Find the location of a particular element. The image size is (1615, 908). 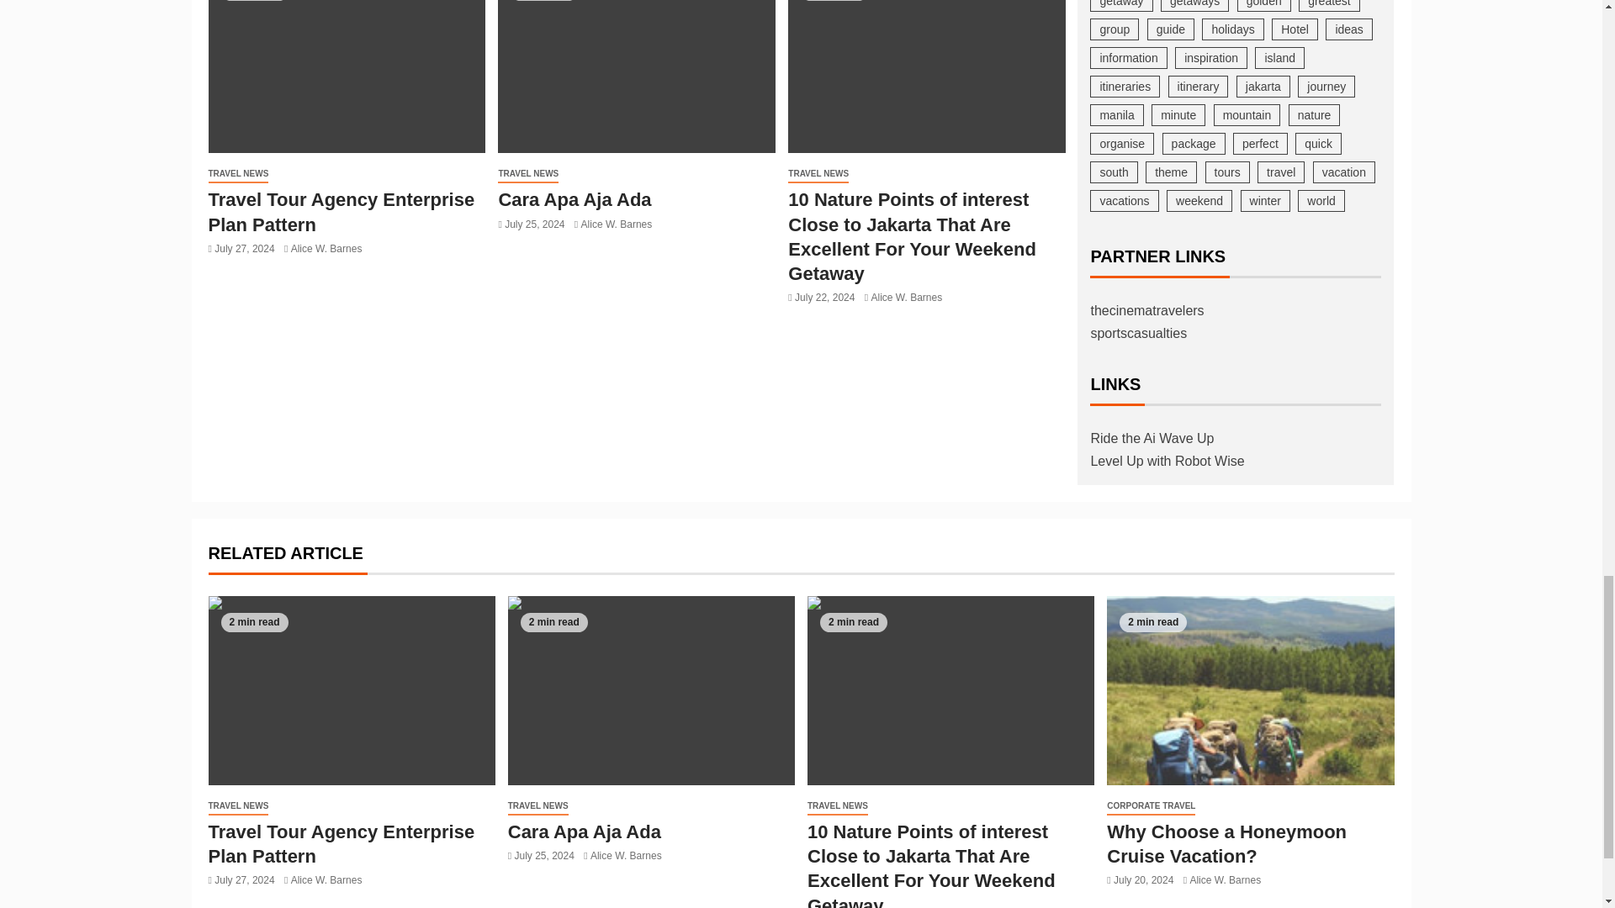

Cara Apa Aja Ada is located at coordinates (636, 77).